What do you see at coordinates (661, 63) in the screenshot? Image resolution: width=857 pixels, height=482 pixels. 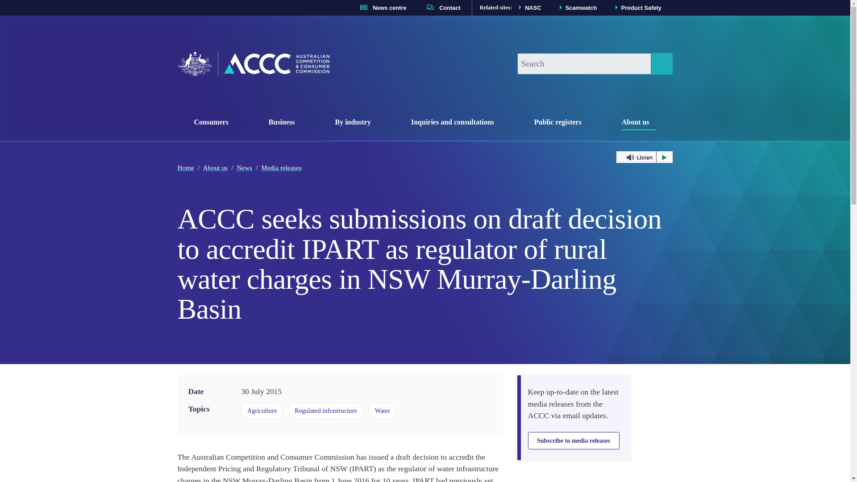 I see `Search` at bounding box center [661, 63].